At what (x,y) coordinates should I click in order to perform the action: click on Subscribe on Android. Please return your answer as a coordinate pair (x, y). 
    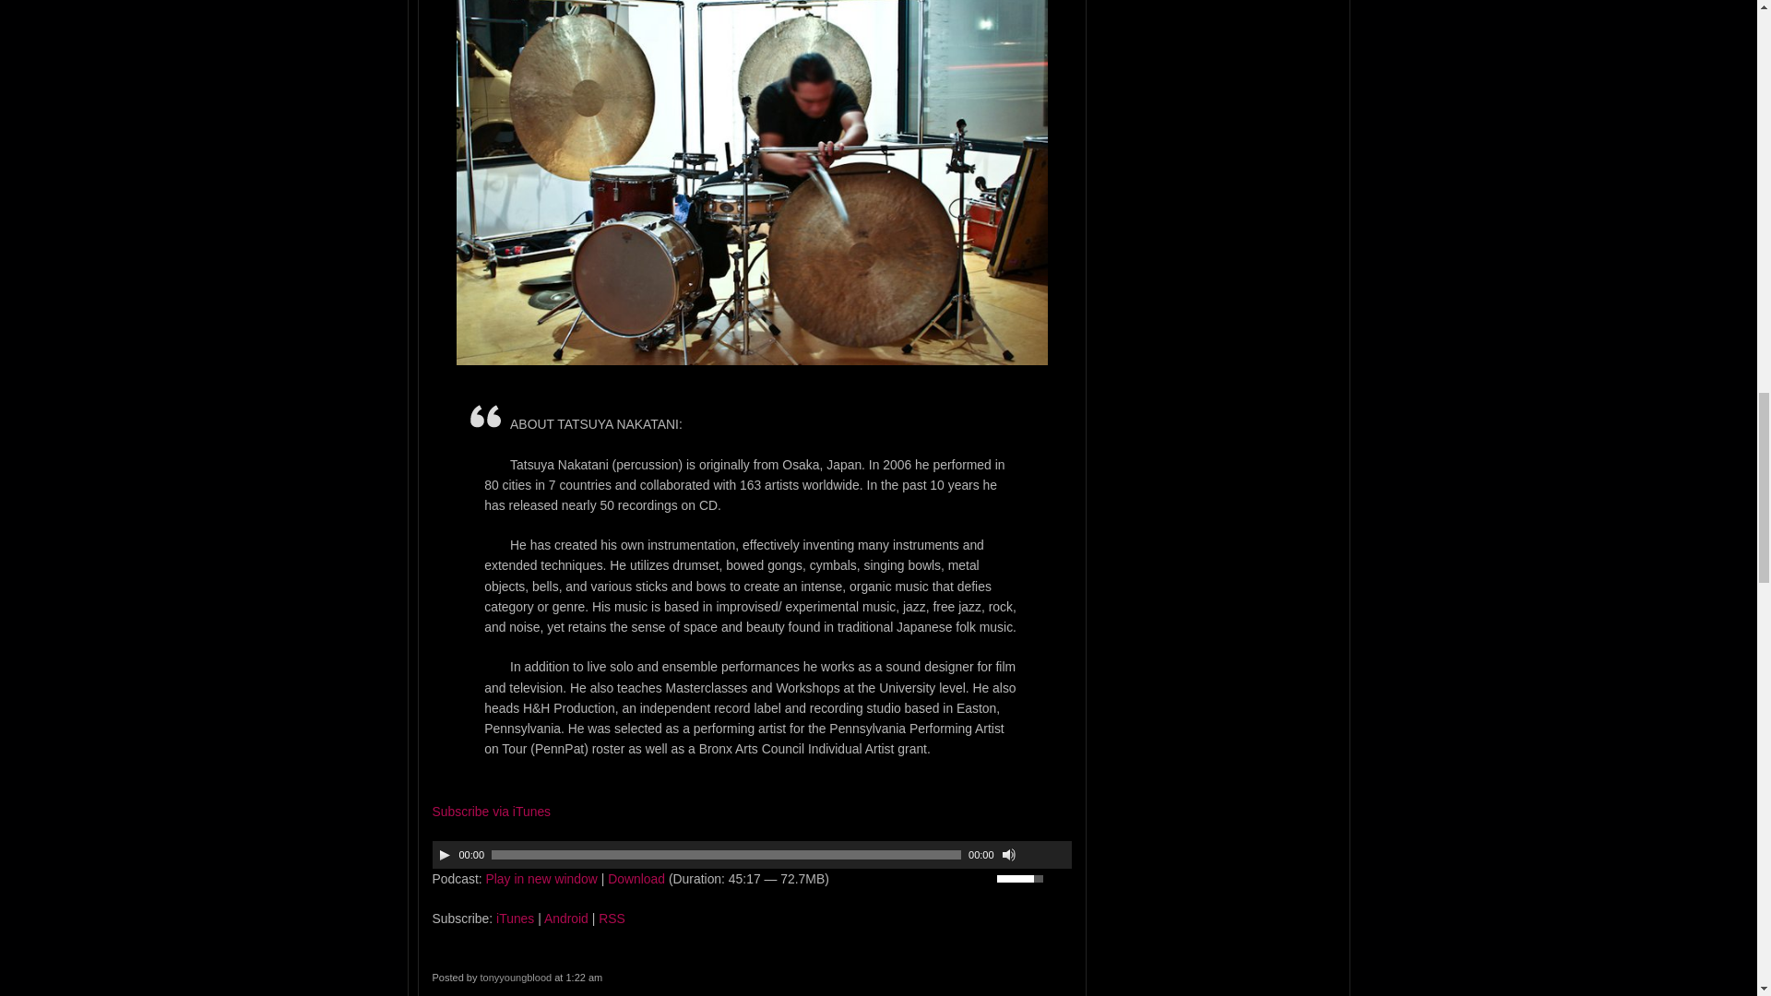
    Looking at the image, I should click on (565, 919).